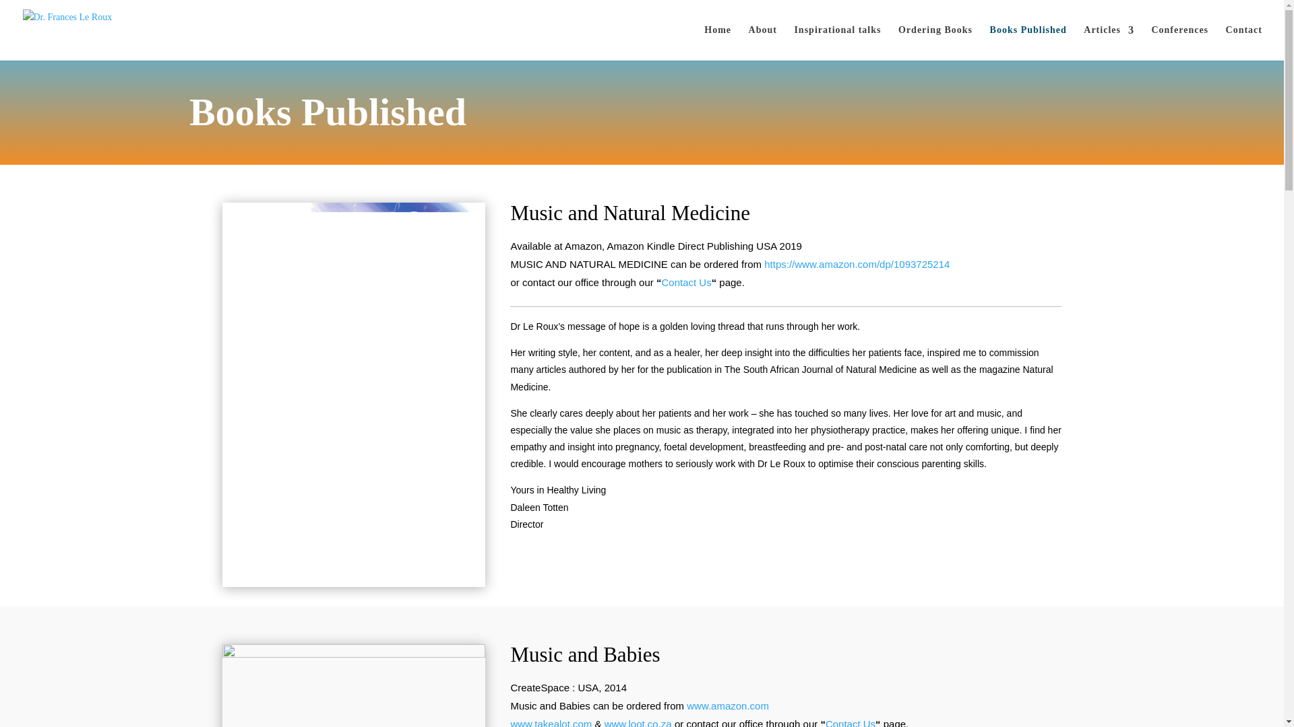 This screenshot has height=727, width=1294. What do you see at coordinates (1109, 42) in the screenshot?
I see `Articles` at bounding box center [1109, 42].